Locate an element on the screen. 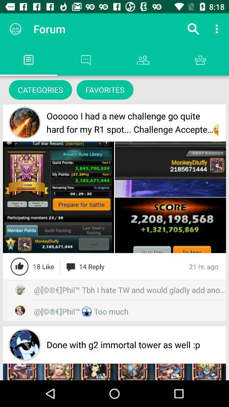 The image size is (229, 407). select icon next to the categories is located at coordinates (105, 90).